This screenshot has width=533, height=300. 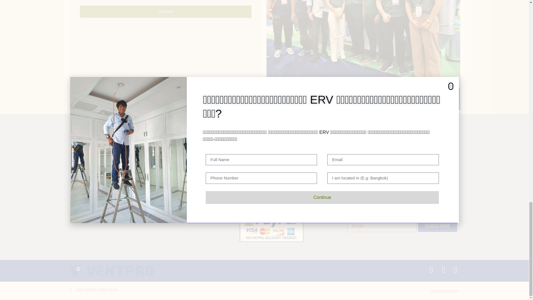 What do you see at coordinates (116, 133) in the screenshot?
I see `Swegon Air Academy` at bounding box center [116, 133].